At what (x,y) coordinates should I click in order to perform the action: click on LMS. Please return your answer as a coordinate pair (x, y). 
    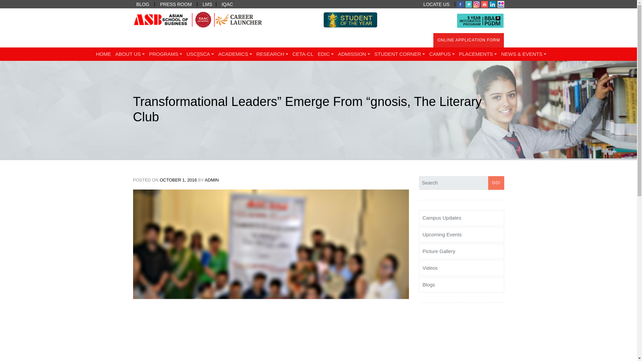
    Looking at the image, I should click on (207, 4).